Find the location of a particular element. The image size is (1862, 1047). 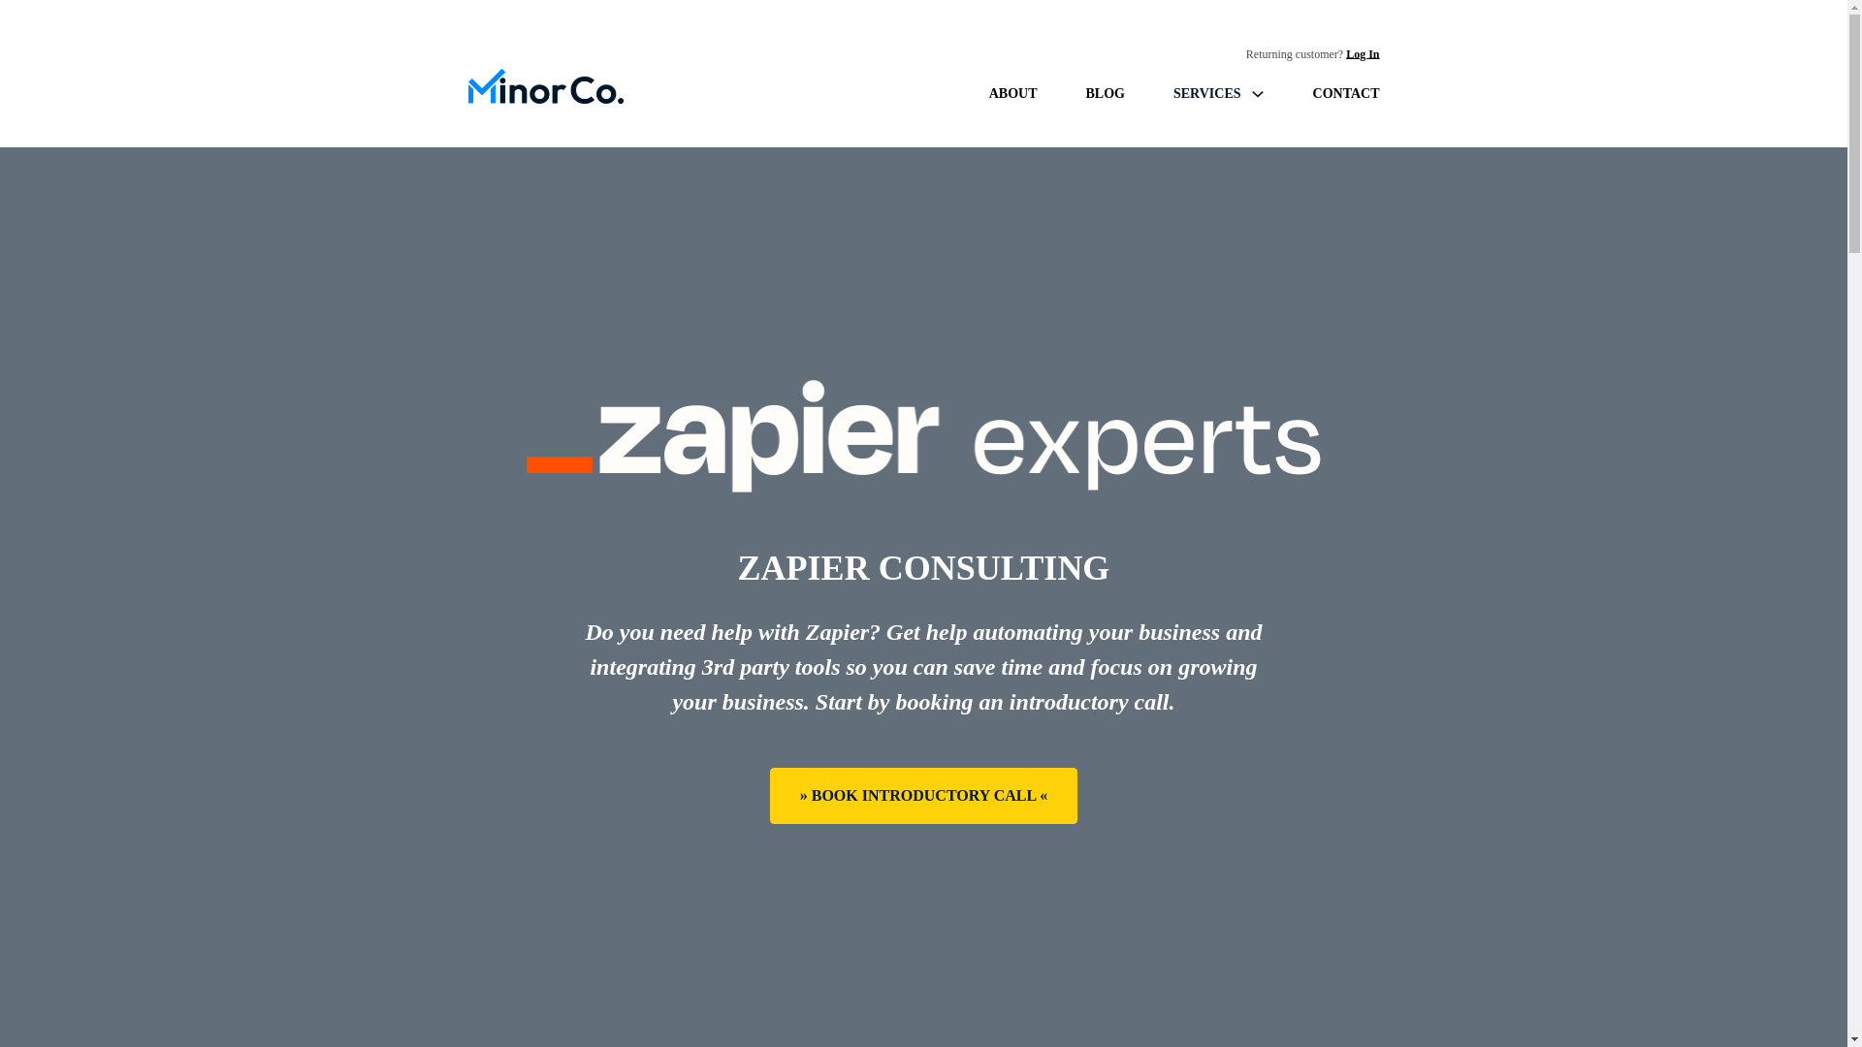

CONTACT is located at coordinates (1346, 93).